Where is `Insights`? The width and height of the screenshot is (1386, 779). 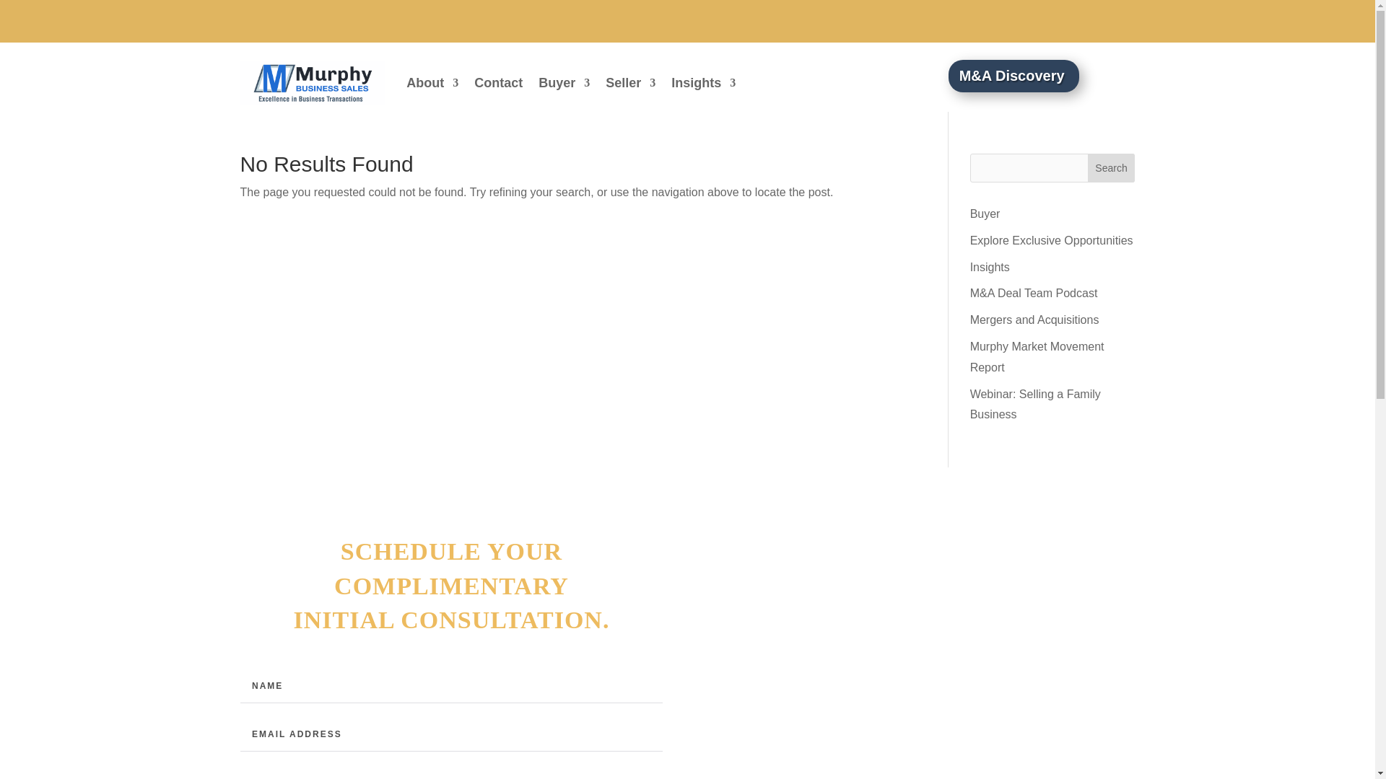 Insights is located at coordinates (703, 82).